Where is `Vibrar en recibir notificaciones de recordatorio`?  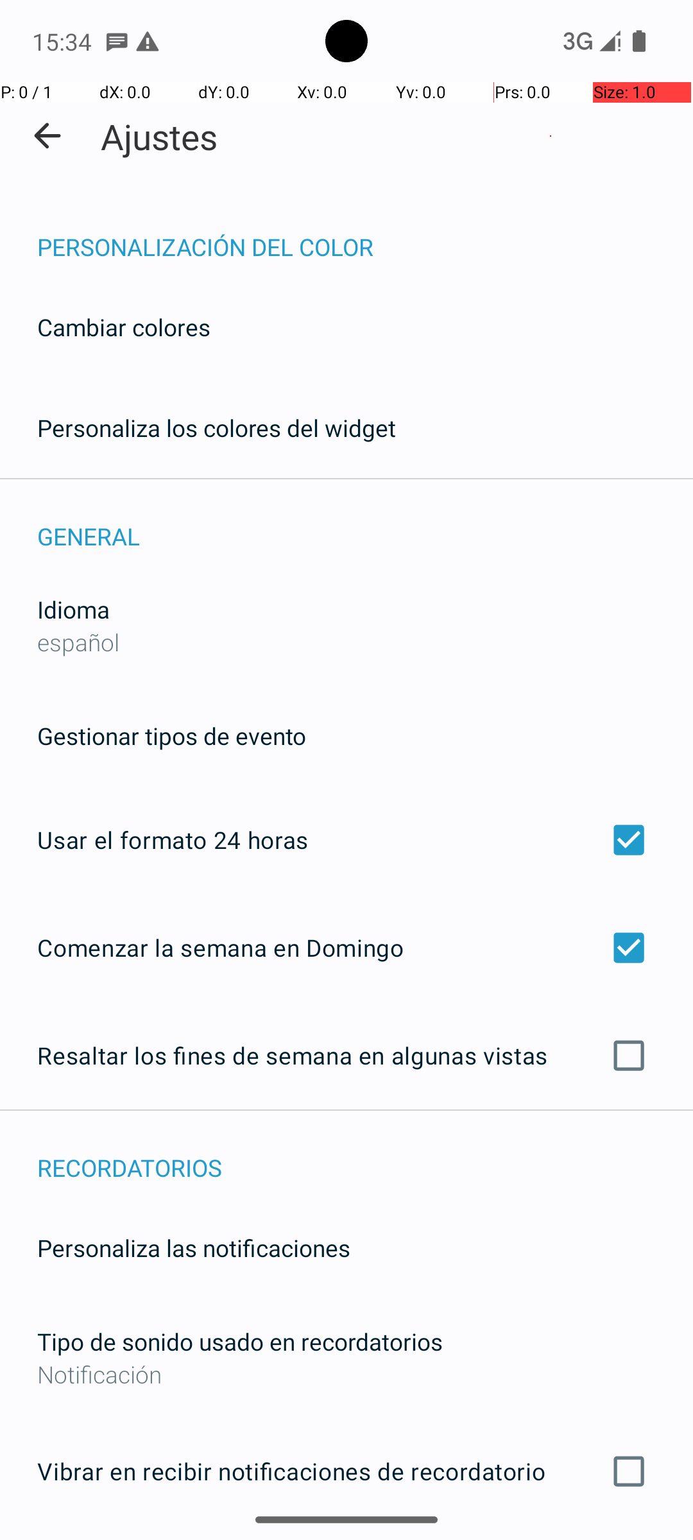 Vibrar en recibir notificaciones de recordatorio is located at coordinates (346, 1471).